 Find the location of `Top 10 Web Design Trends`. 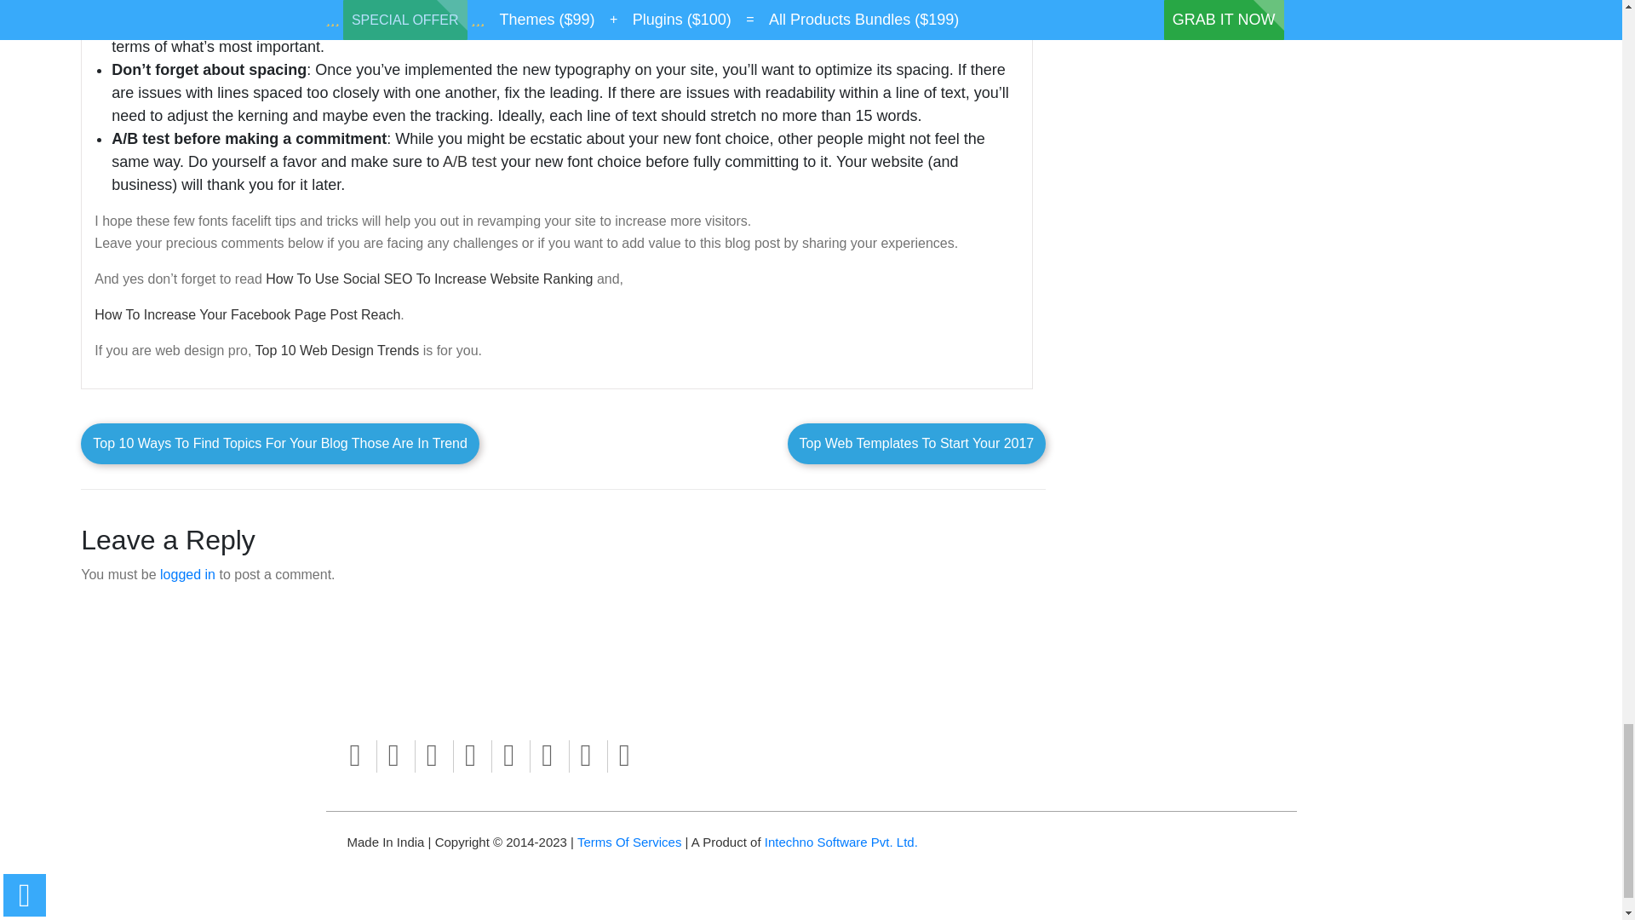

Top 10 Web Design Trends is located at coordinates (337, 350).